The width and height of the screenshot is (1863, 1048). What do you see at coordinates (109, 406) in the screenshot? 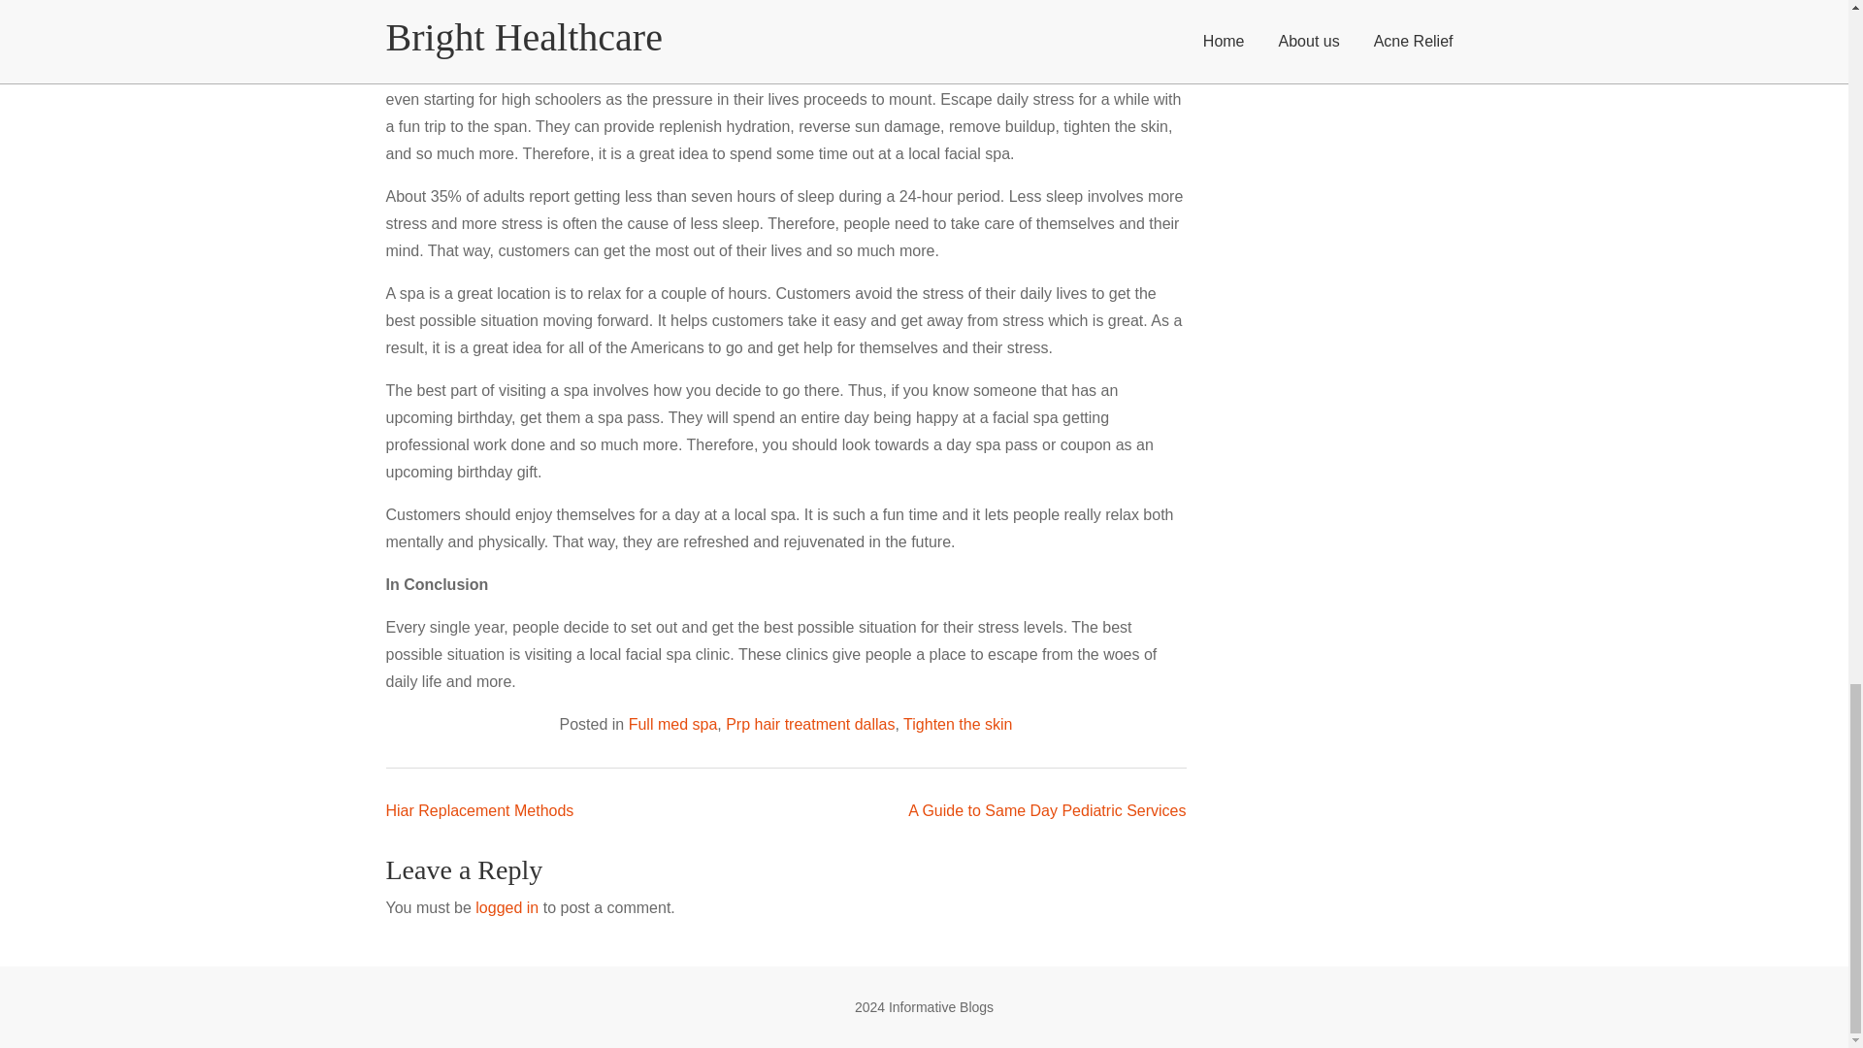
I see `Full med spa` at bounding box center [109, 406].